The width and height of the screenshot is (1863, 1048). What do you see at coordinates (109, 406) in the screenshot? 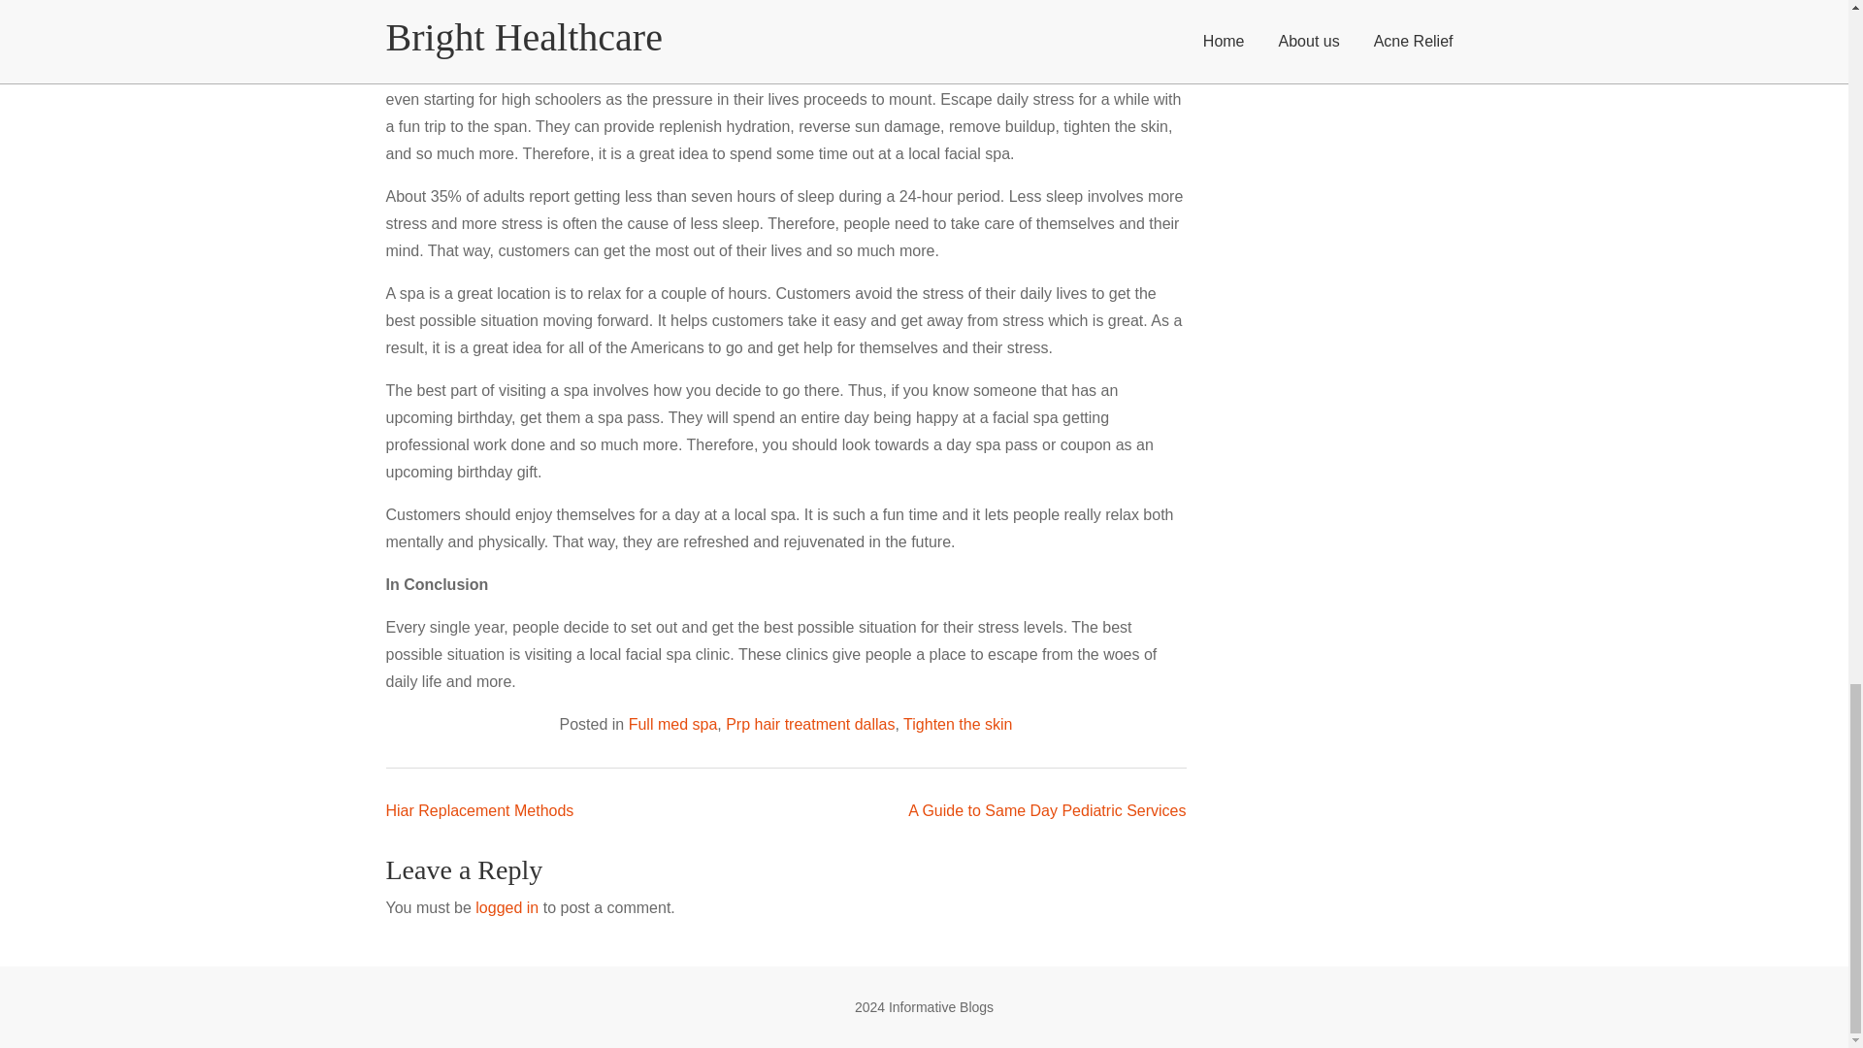
I see `Full med spa` at bounding box center [109, 406].